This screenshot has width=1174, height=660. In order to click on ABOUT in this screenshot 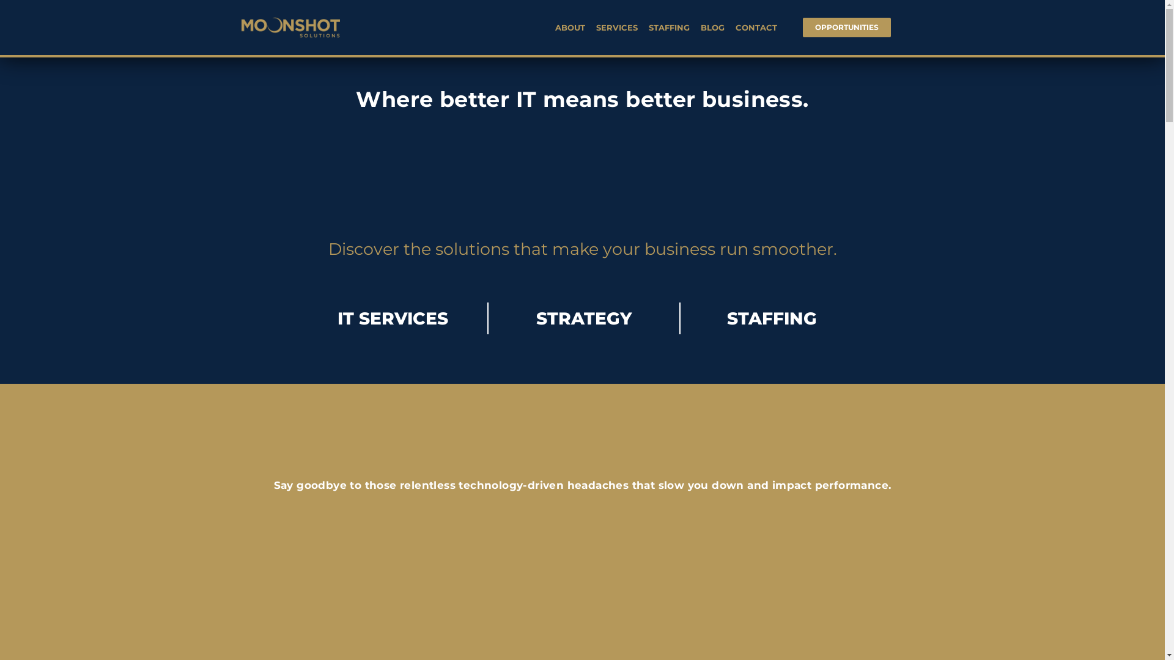, I will do `click(570, 28)`.